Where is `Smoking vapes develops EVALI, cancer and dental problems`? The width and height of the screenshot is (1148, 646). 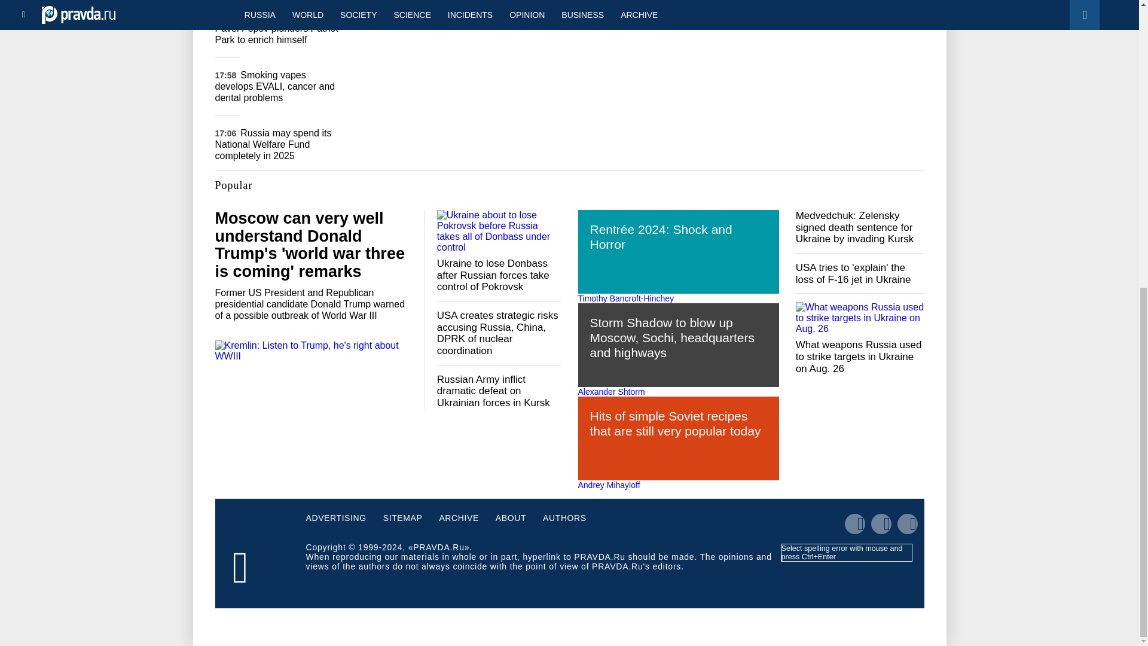
Smoking vapes develops EVALI, cancer and dental problems is located at coordinates (275, 86).